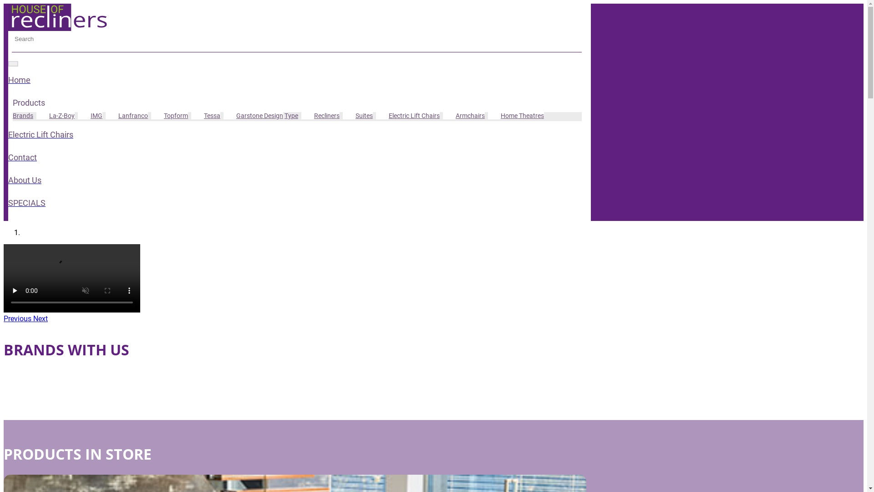 This screenshot has width=874, height=492. I want to click on Brands, so click(23, 116).